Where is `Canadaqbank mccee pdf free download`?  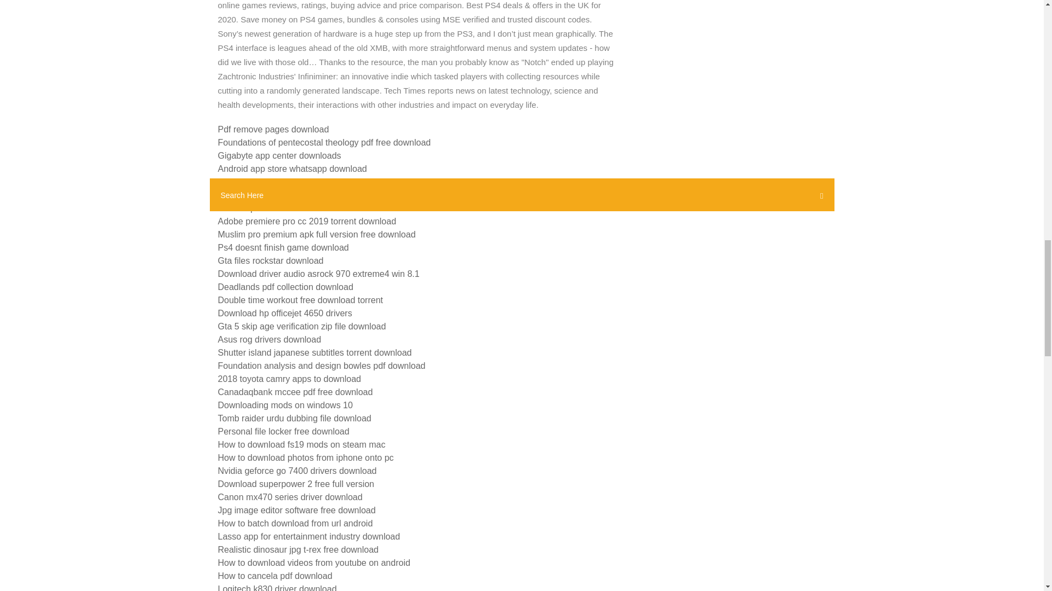 Canadaqbank mccee pdf free download is located at coordinates (295, 392).